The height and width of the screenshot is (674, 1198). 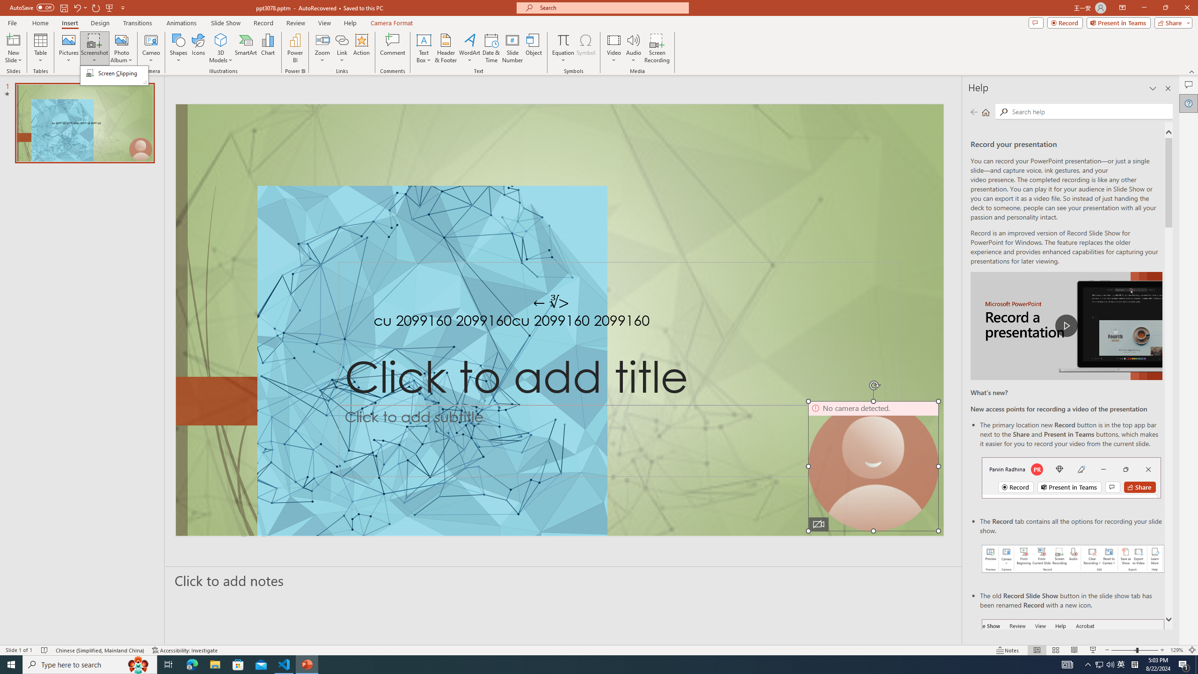 I want to click on Table, so click(x=40, y=48).